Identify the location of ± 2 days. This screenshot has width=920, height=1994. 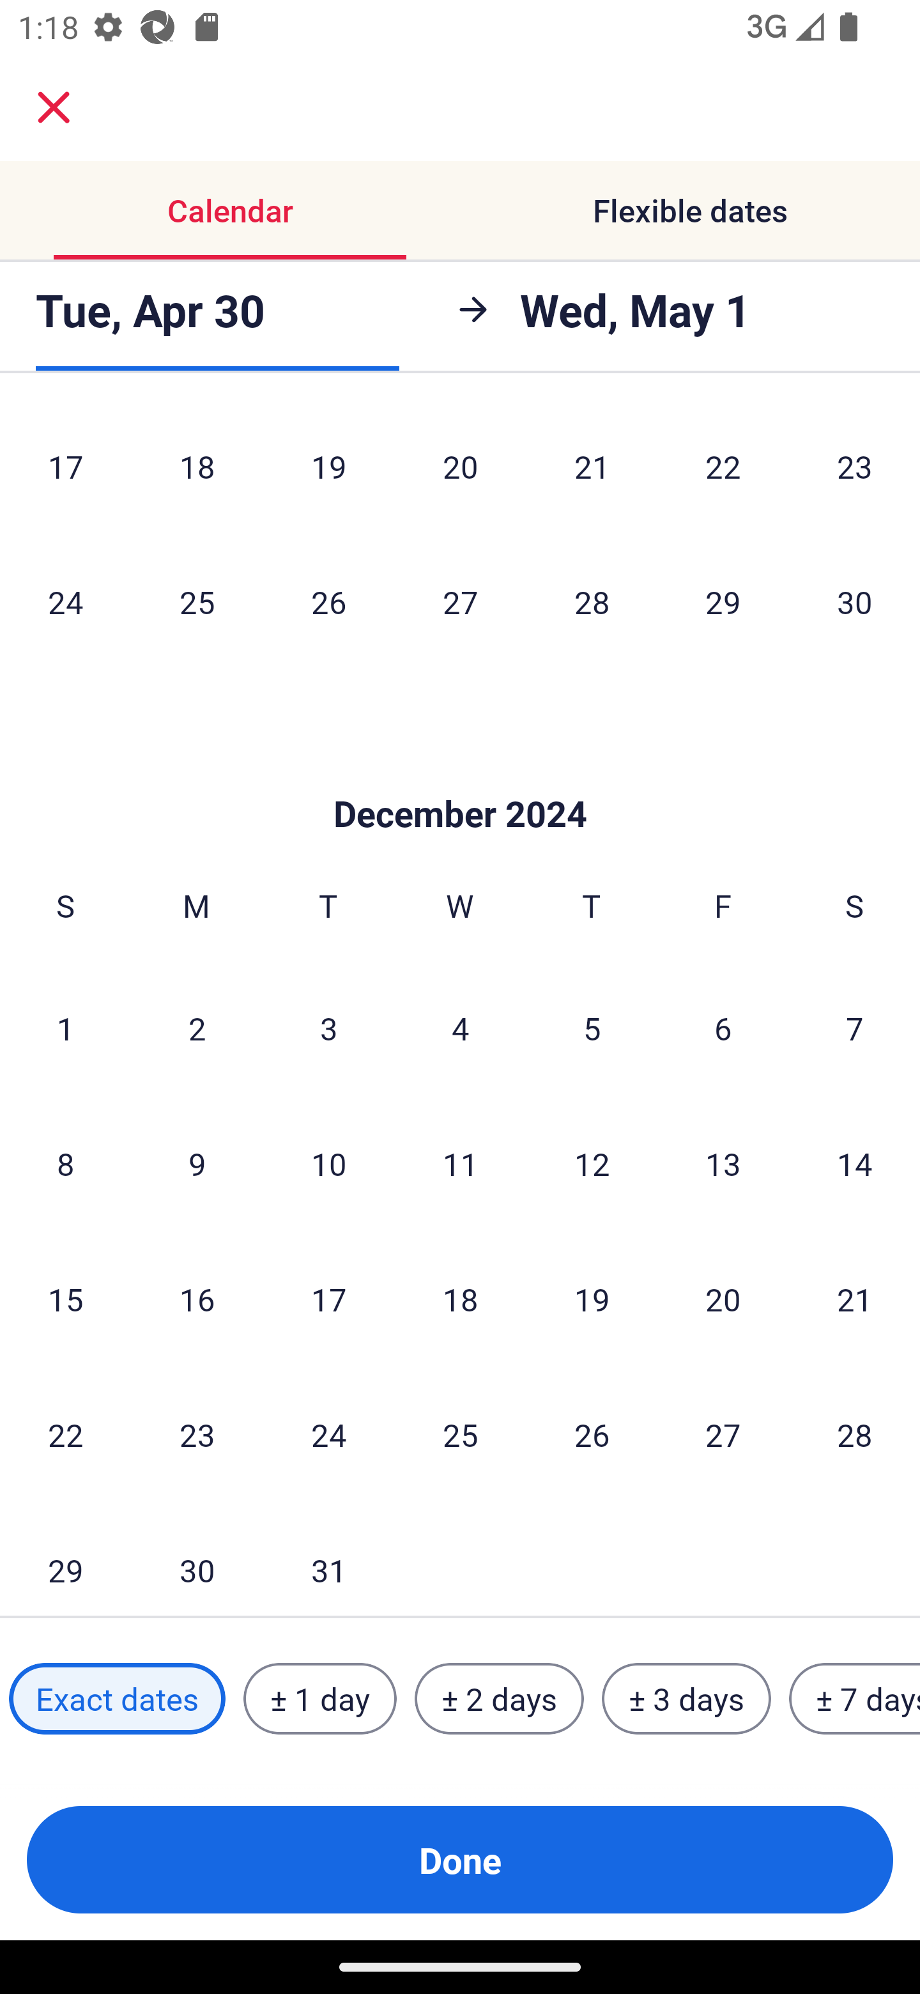
(500, 1699).